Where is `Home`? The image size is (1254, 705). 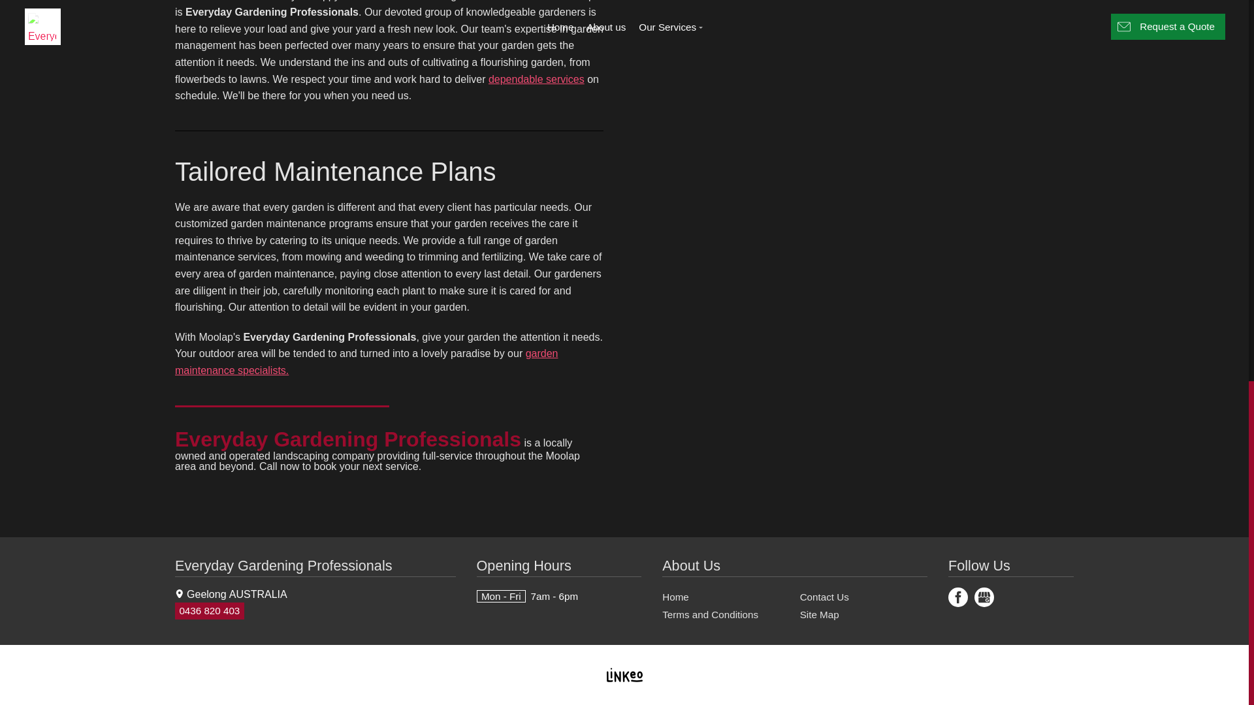 Home is located at coordinates (675, 596).